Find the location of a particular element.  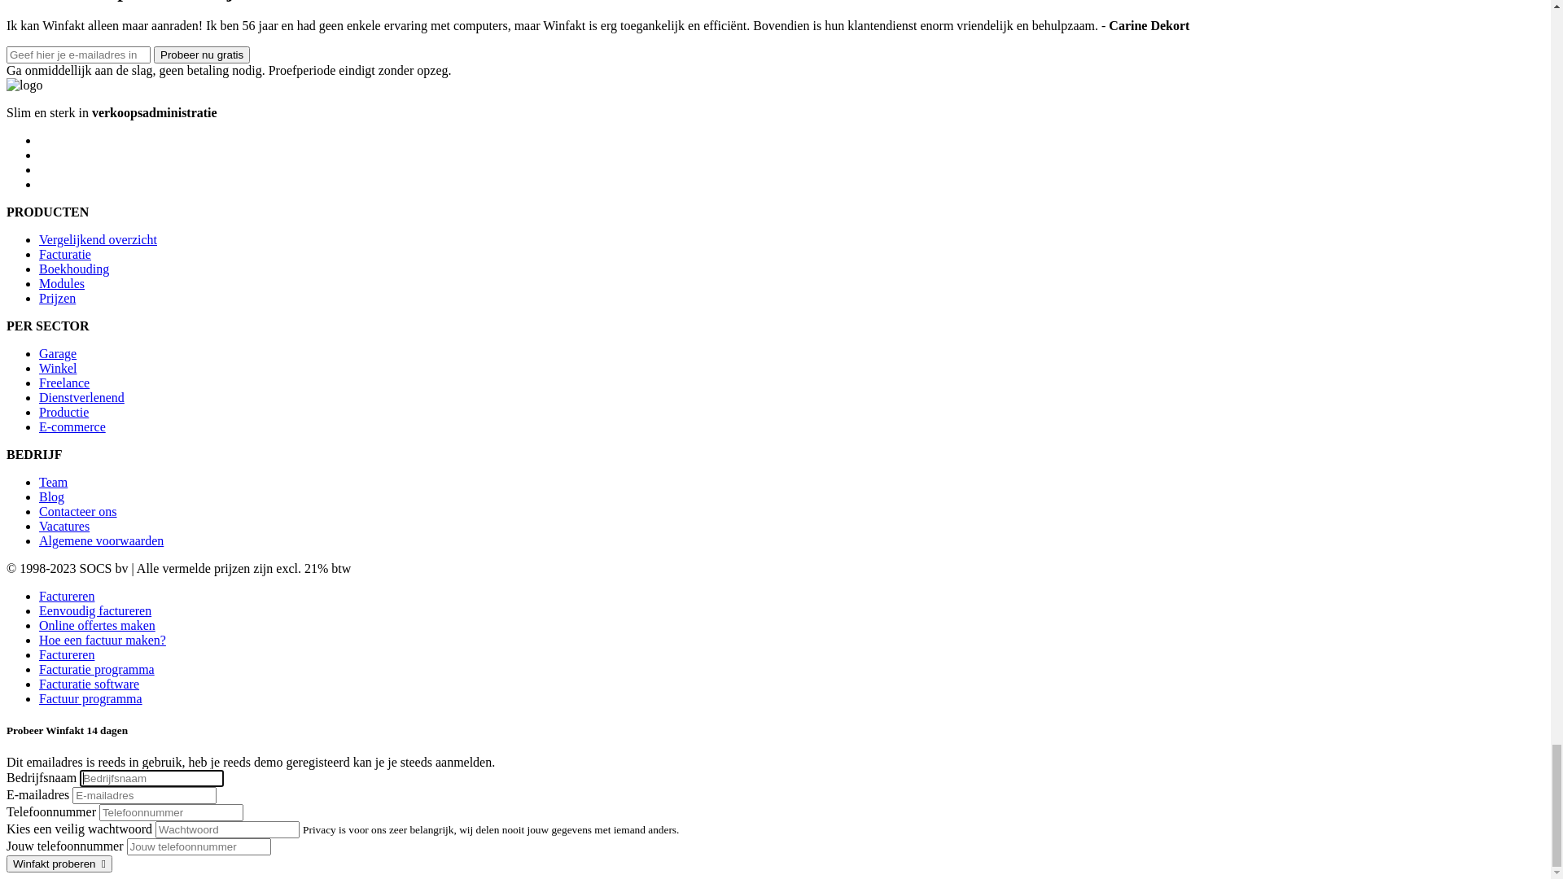

Prijzen is located at coordinates (57, 163).